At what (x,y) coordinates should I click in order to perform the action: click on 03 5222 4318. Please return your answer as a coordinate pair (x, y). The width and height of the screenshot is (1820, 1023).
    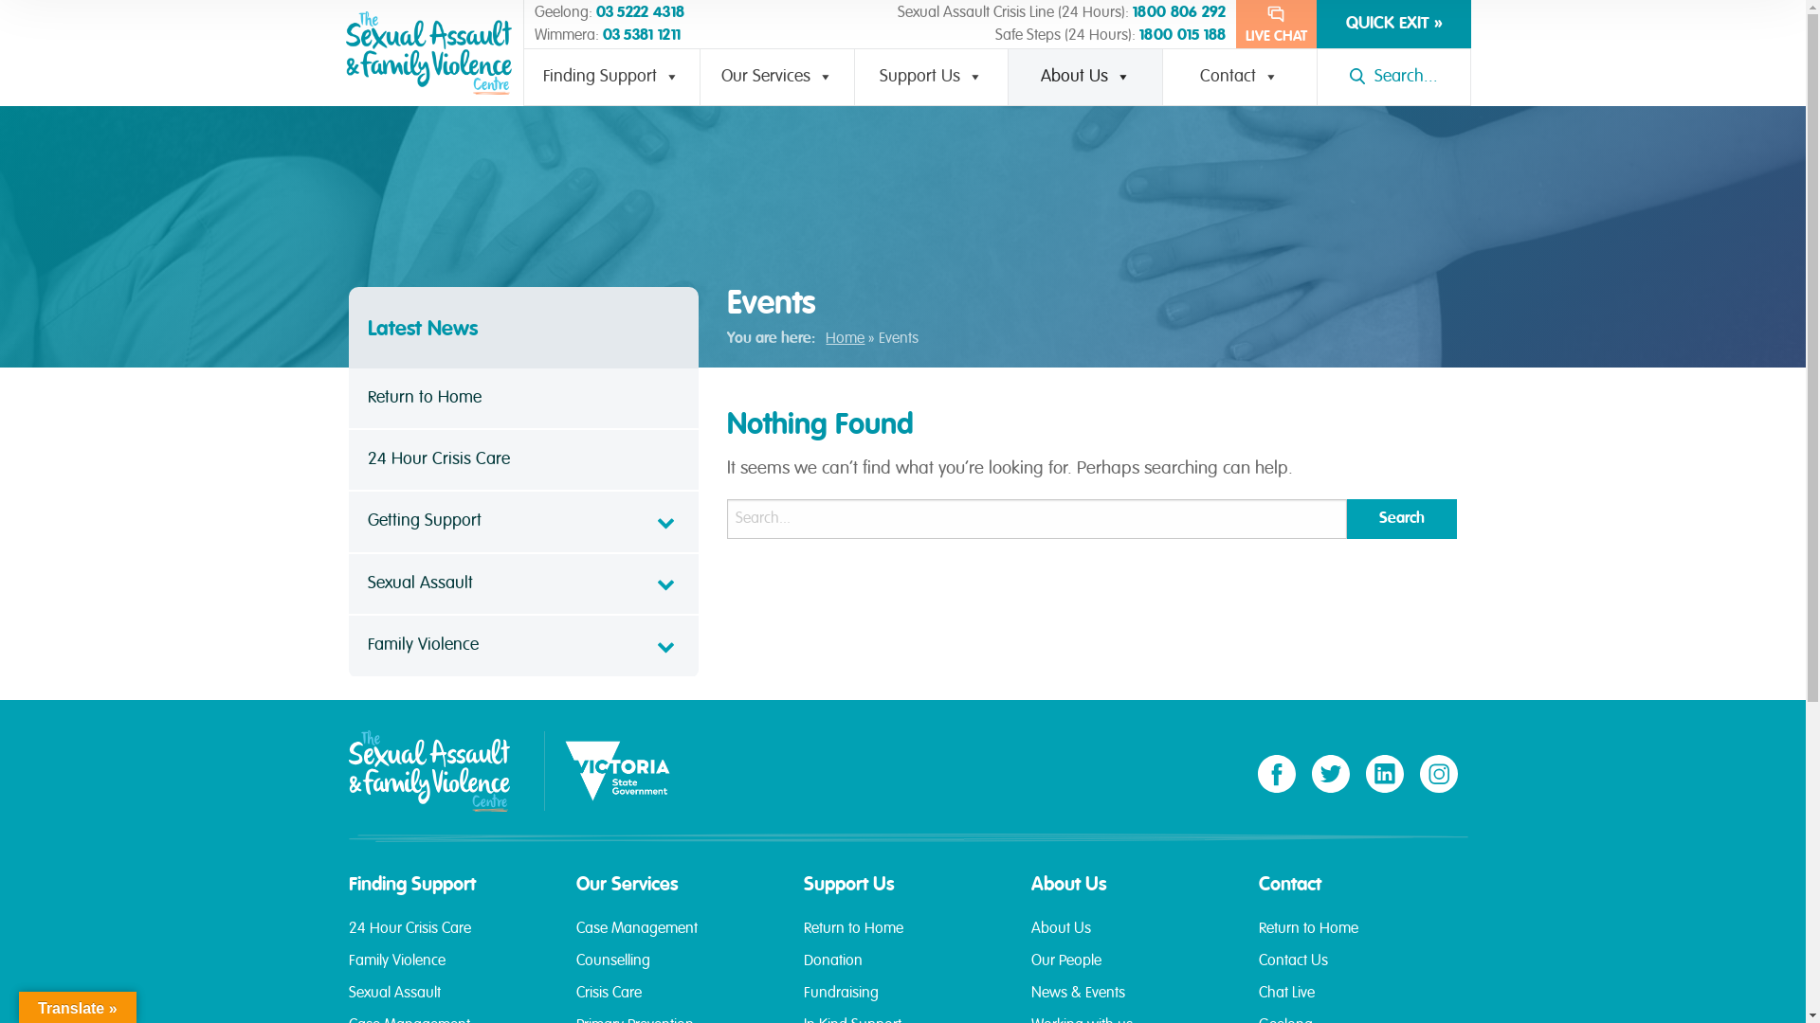
    Looking at the image, I should click on (640, 13).